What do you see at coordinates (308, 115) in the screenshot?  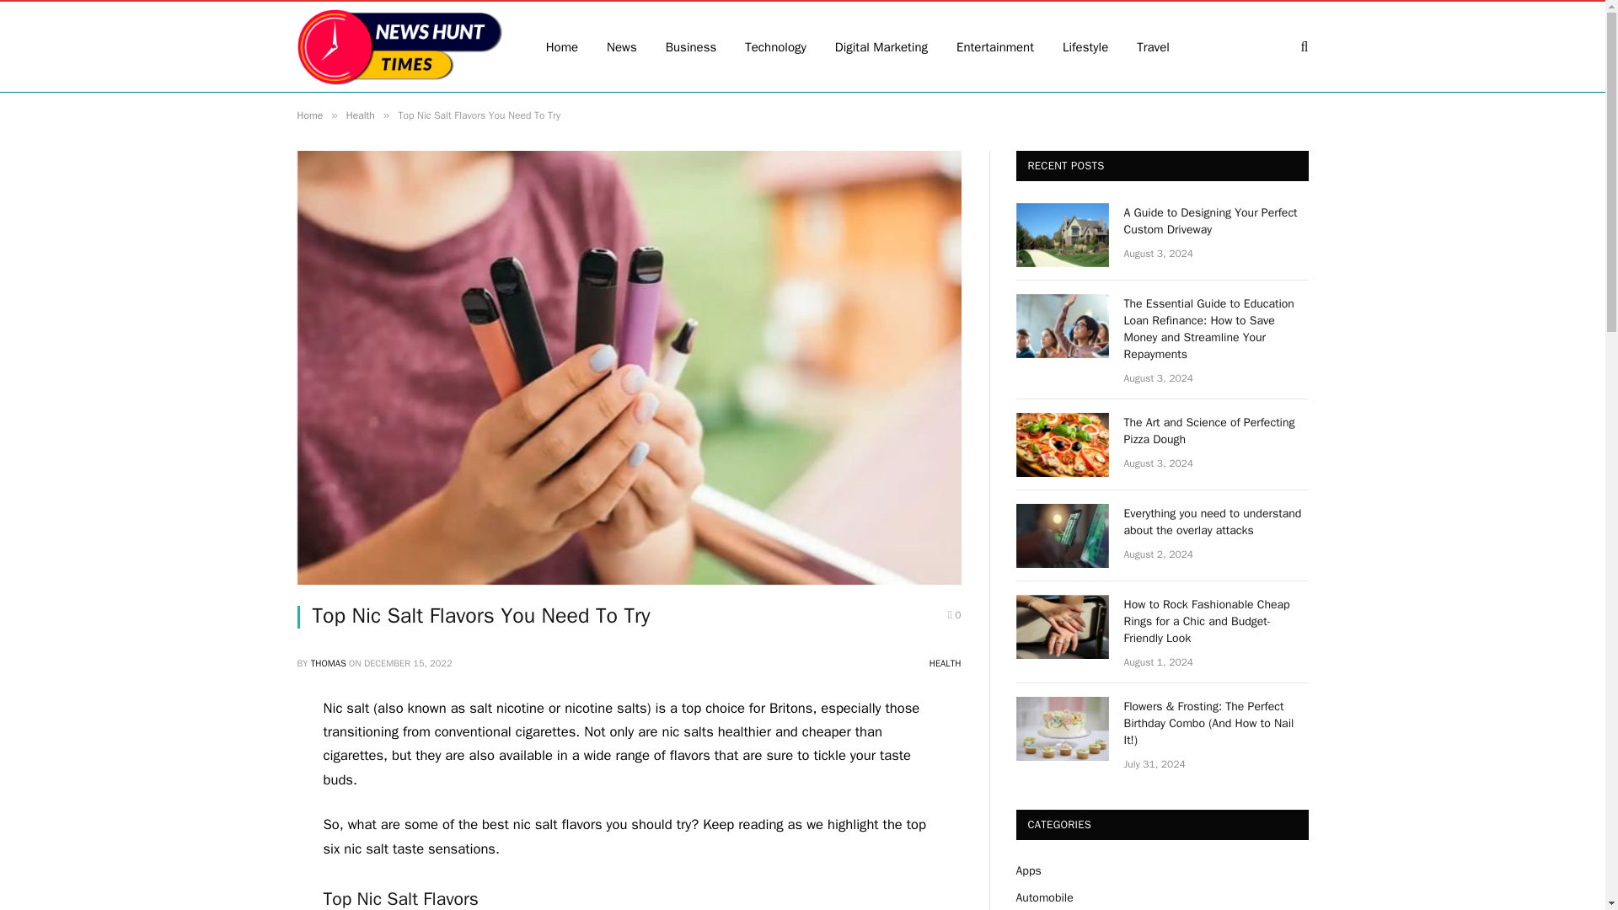 I see `Home` at bounding box center [308, 115].